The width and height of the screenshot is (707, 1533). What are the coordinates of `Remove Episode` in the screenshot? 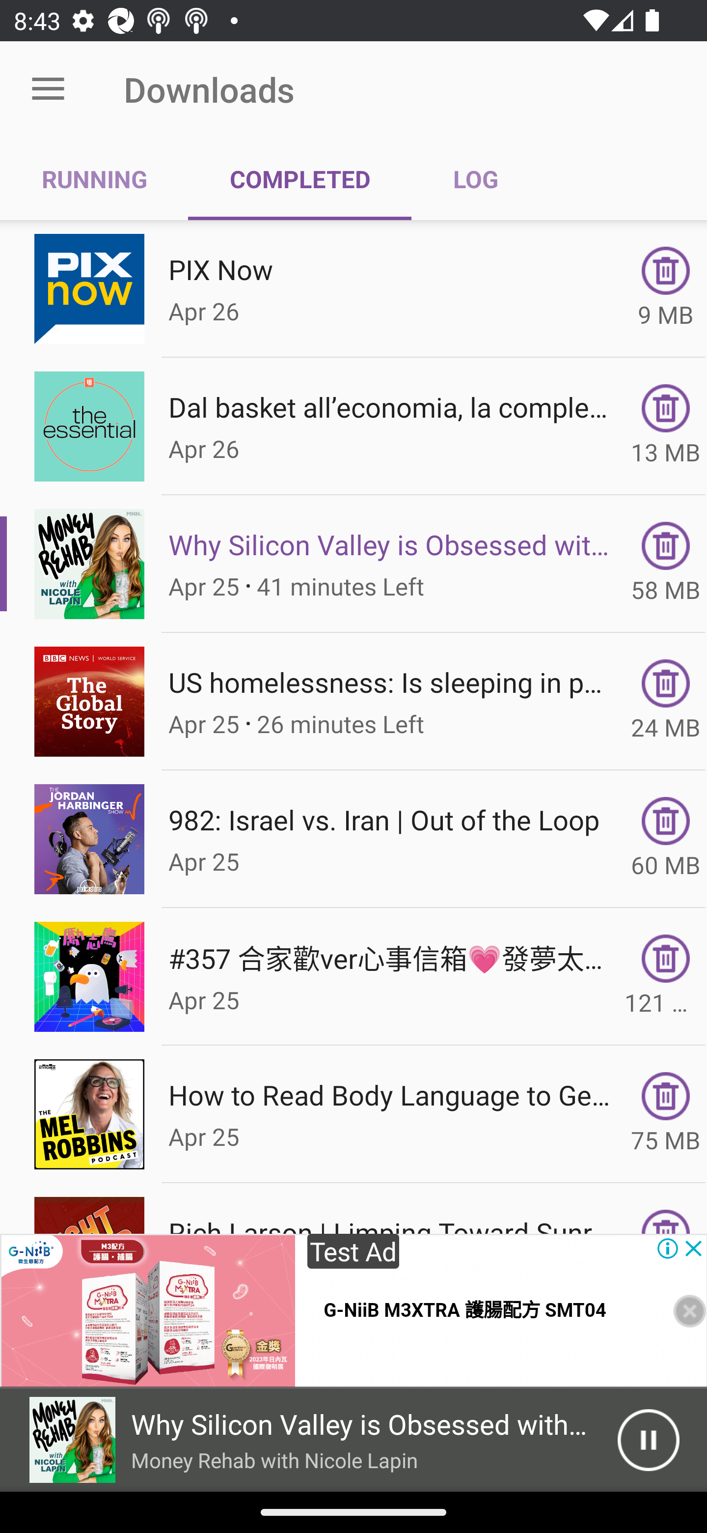 It's located at (666, 545).